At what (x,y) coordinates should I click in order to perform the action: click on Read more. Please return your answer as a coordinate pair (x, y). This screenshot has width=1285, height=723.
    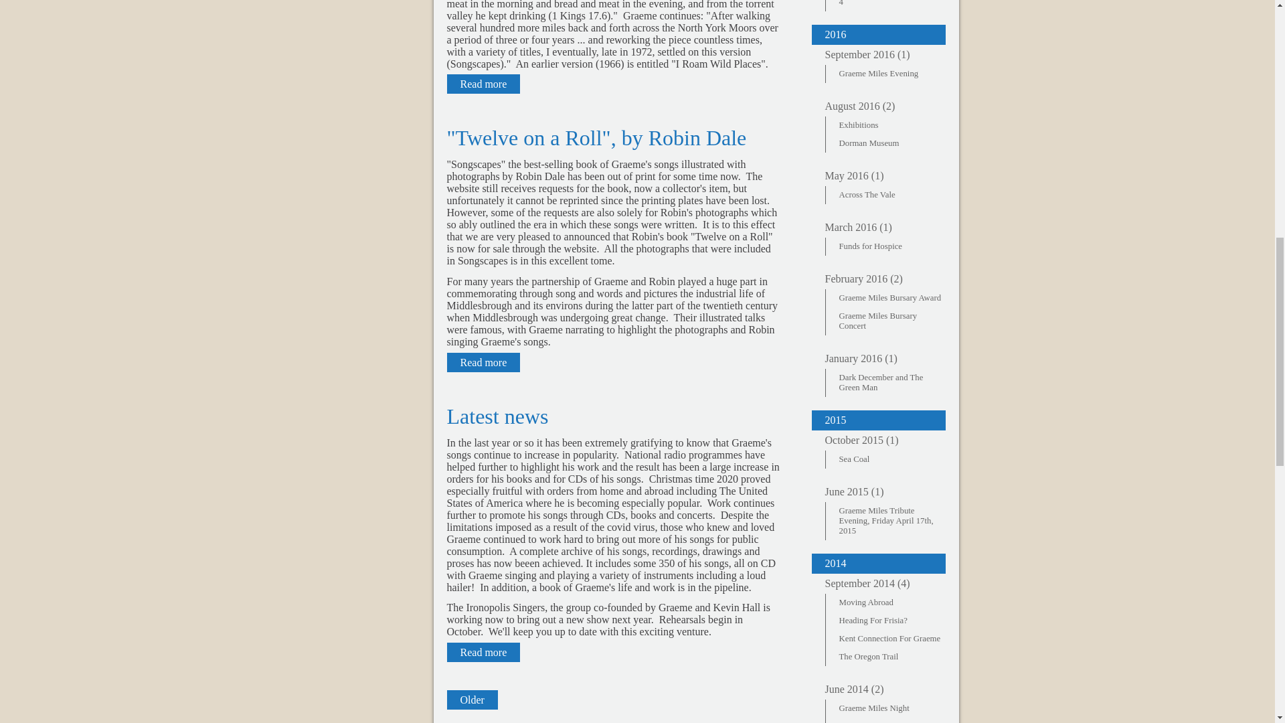
    Looking at the image, I should click on (483, 652).